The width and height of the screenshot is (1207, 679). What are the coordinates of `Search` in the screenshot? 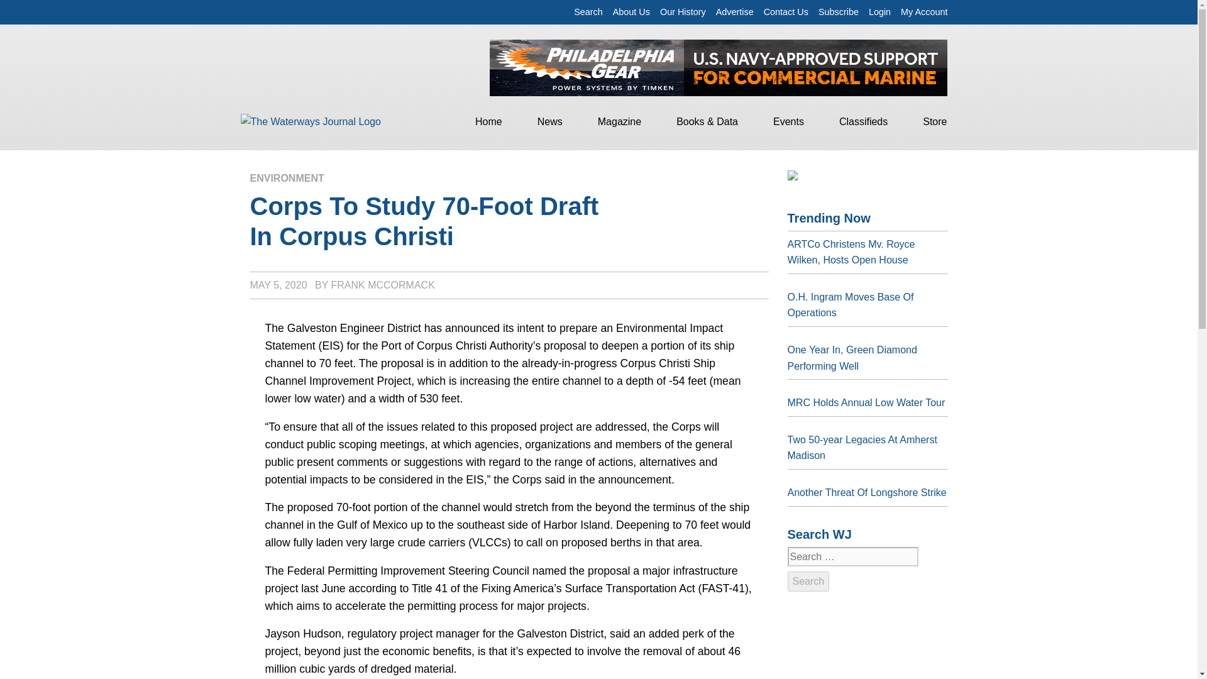 It's located at (808, 581).